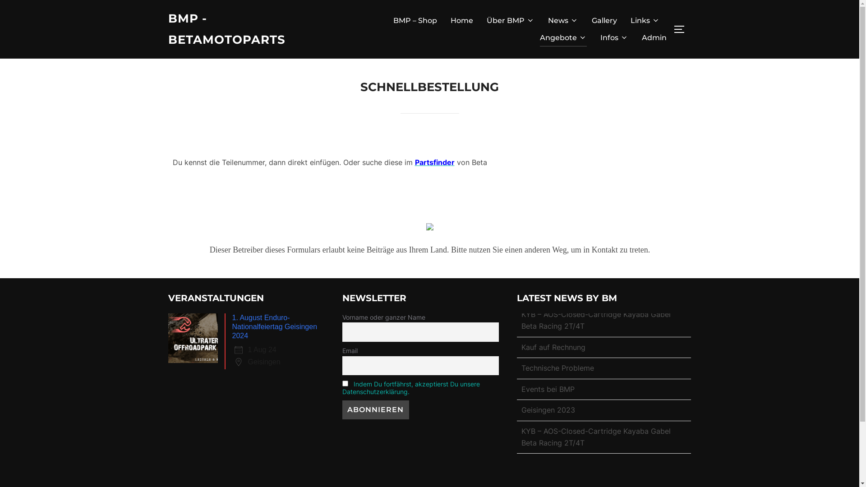  What do you see at coordinates (563, 21) in the screenshot?
I see `News` at bounding box center [563, 21].